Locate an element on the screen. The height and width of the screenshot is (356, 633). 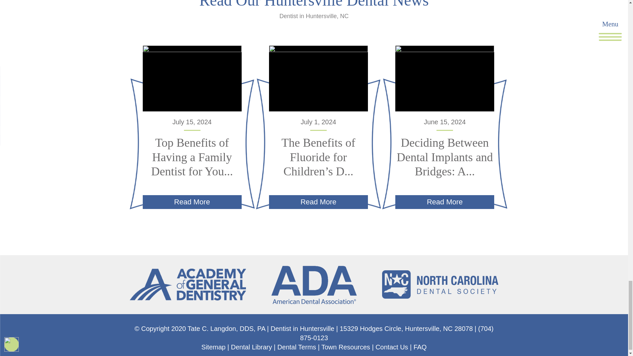
Town Resources is located at coordinates (346, 347).